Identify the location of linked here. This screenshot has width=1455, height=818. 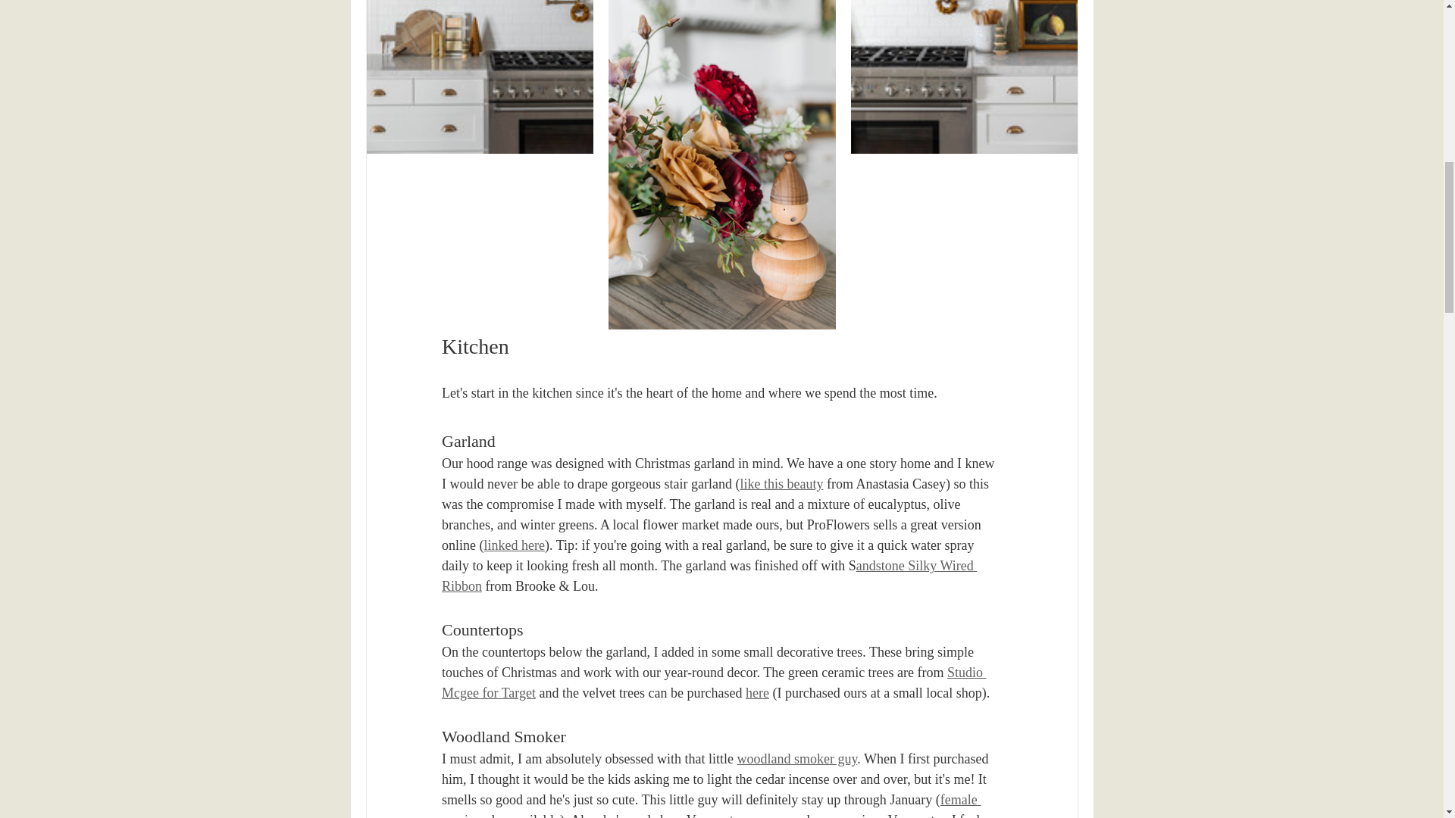
(514, 545).